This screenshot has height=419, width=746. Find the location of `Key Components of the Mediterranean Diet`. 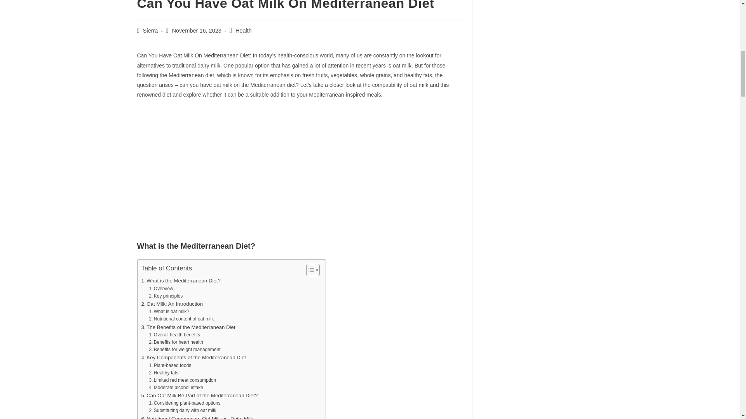

Key Components of the Mediterranean Diet is located at coordinates (193, 358).